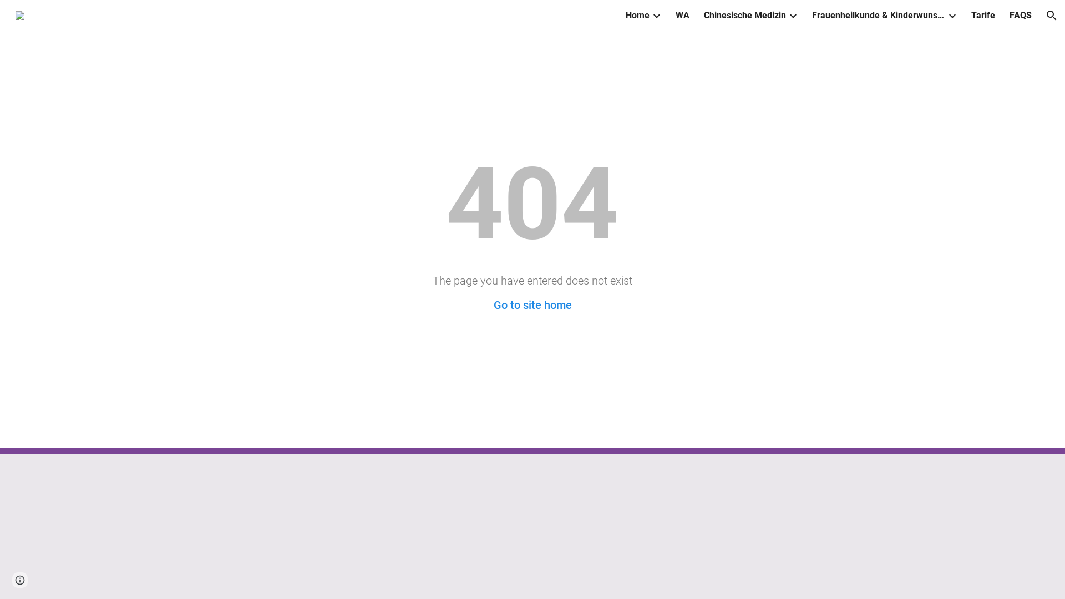  I want to click on Expand/Collapse, so click(656, 16).